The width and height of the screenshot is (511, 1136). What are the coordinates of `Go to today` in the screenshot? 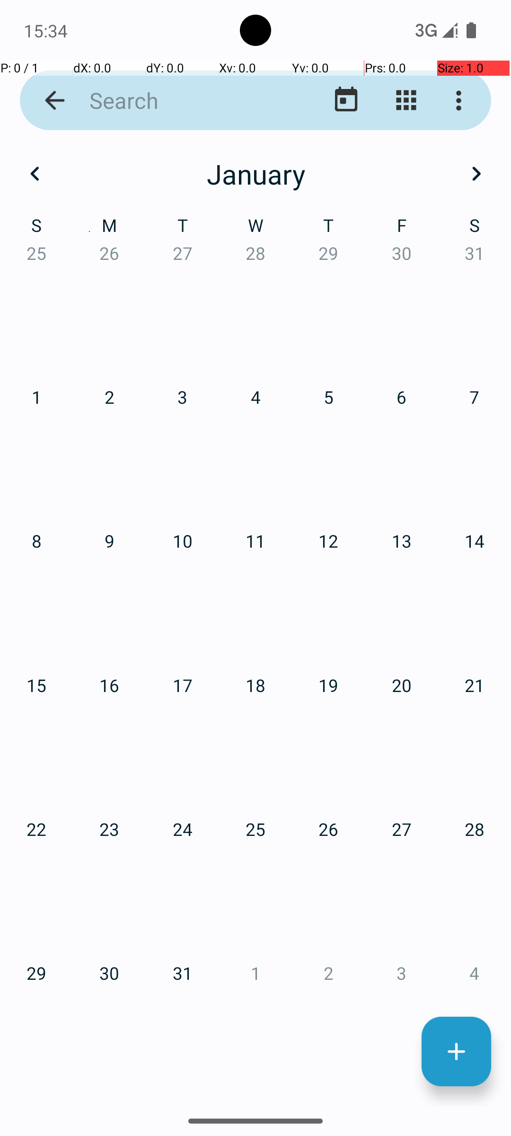 It's located at (346, 100).